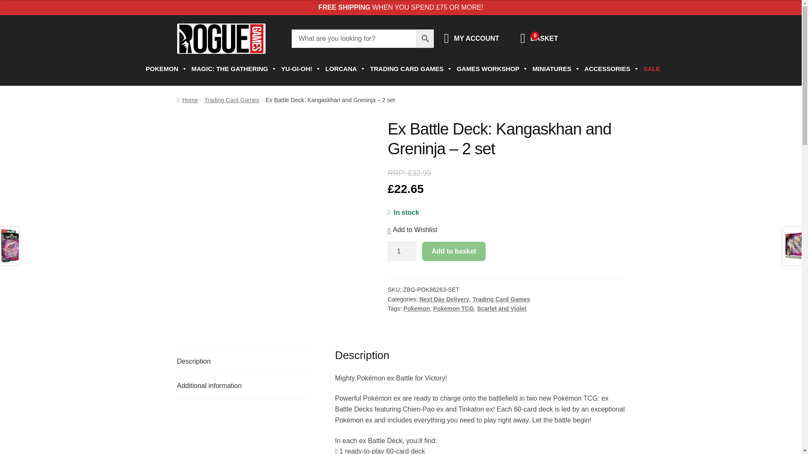 The width and height of the screenshot is (808, 454). What do you see at coordinates (164, 69) in the screenshot?
I see `POKEMON` at bounding box center [164, 69].